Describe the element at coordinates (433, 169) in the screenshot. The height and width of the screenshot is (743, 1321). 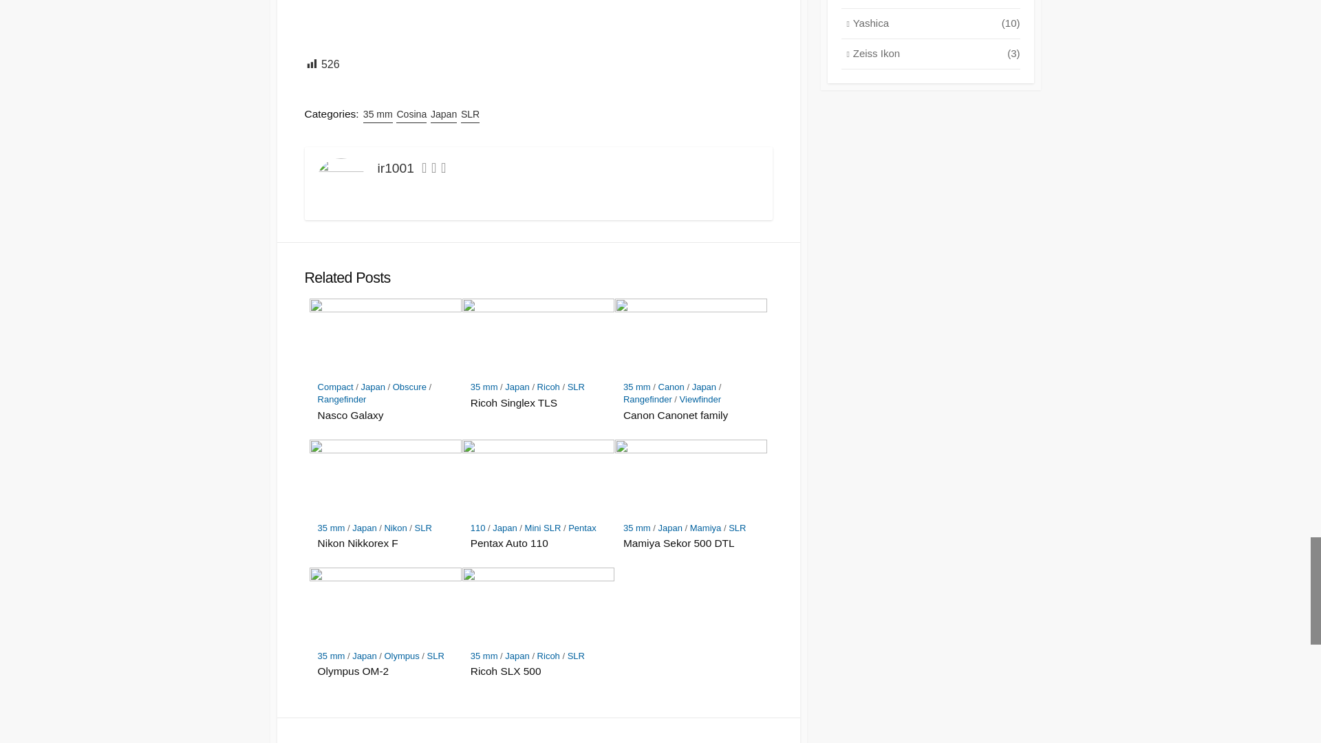
I see `Facebook` at that location.